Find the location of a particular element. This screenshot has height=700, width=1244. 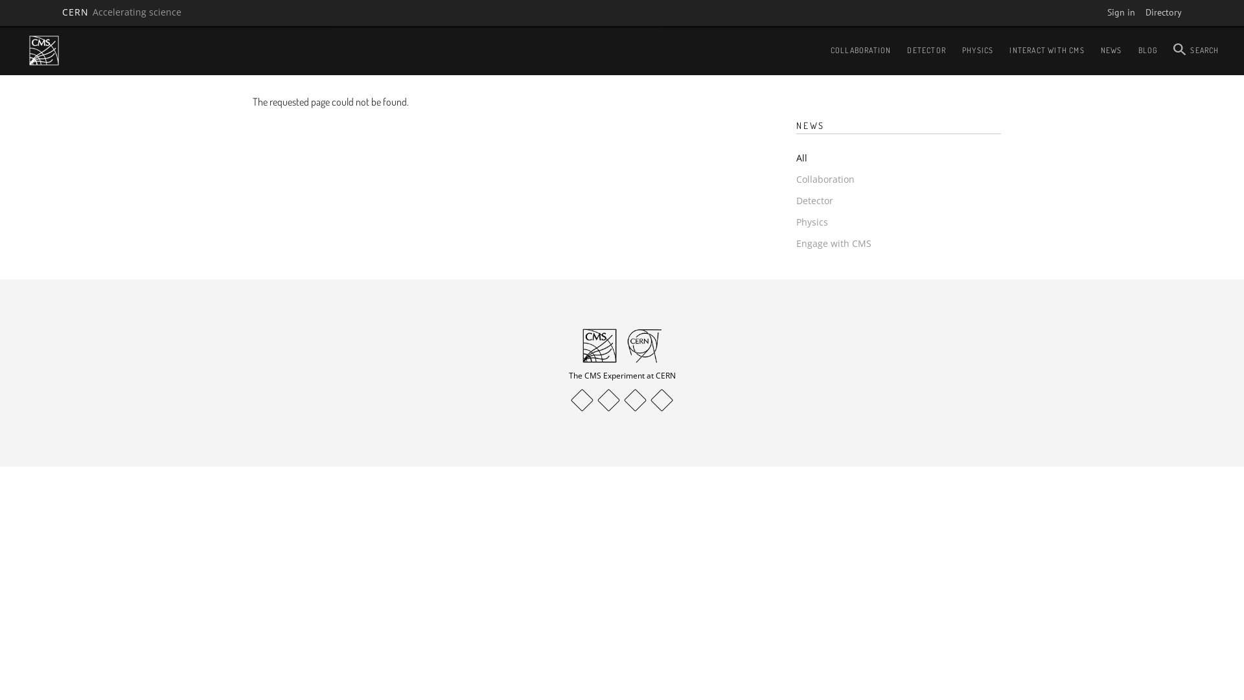

NEWS is located at coordinates (1112, 51).